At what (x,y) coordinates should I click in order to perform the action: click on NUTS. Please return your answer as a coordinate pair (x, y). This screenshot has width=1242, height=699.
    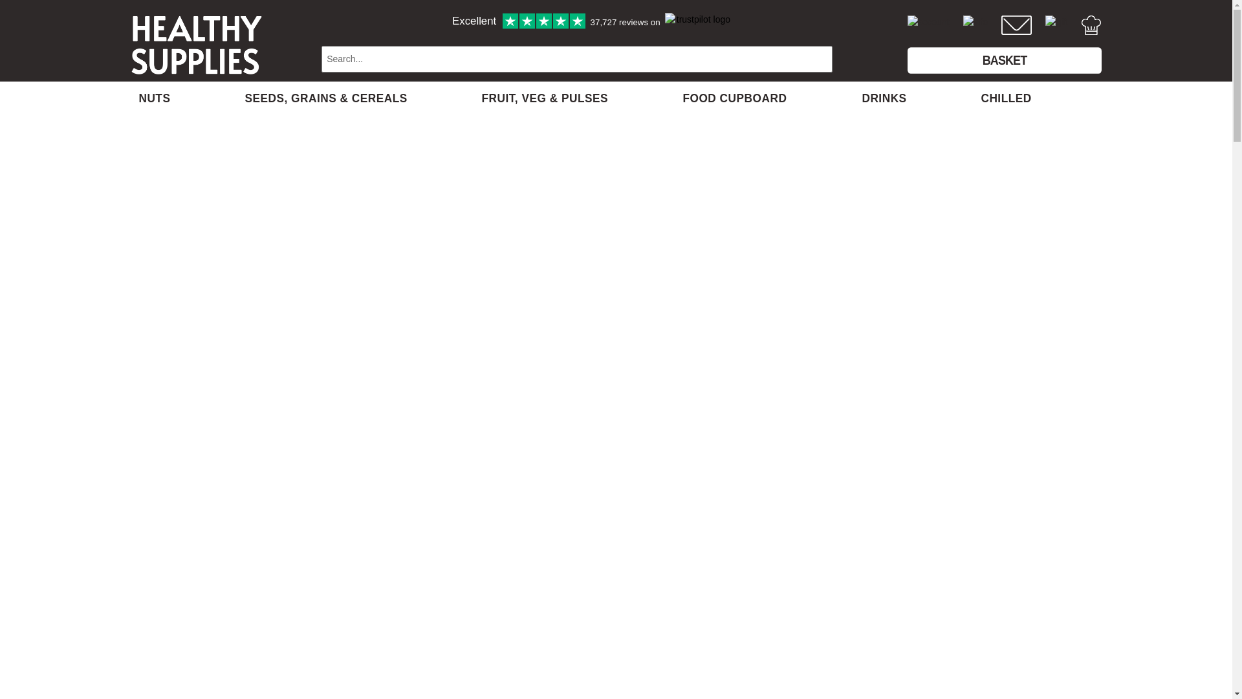
    Looking at the image, I should click on (154, 96).